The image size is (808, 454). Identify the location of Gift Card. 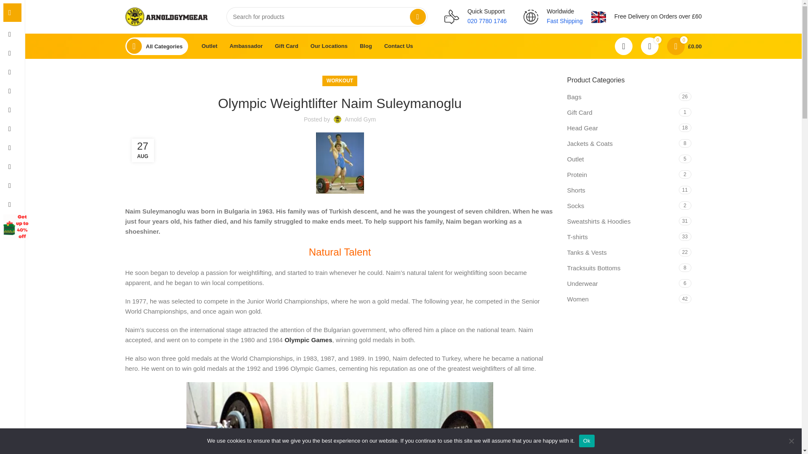
(287, 46).